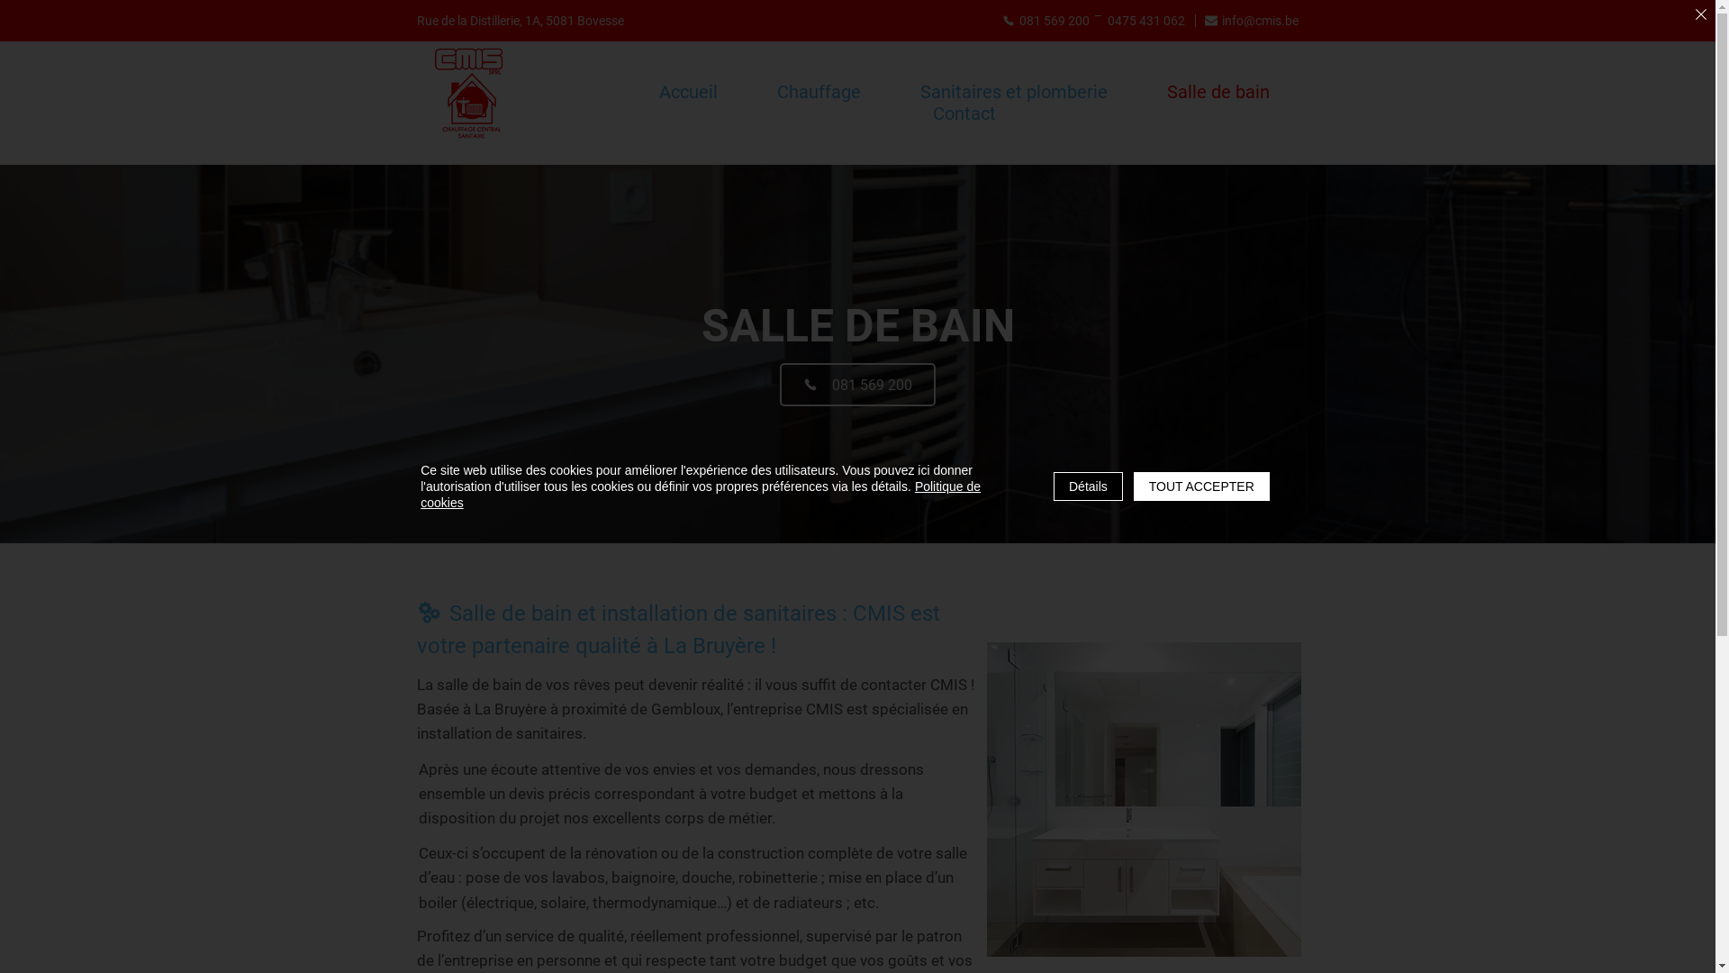  What do you see at coordinates (1014, 92) in the screenshot?
I see `Sanitaires et plomberie` at bounding box center [1014, 92].